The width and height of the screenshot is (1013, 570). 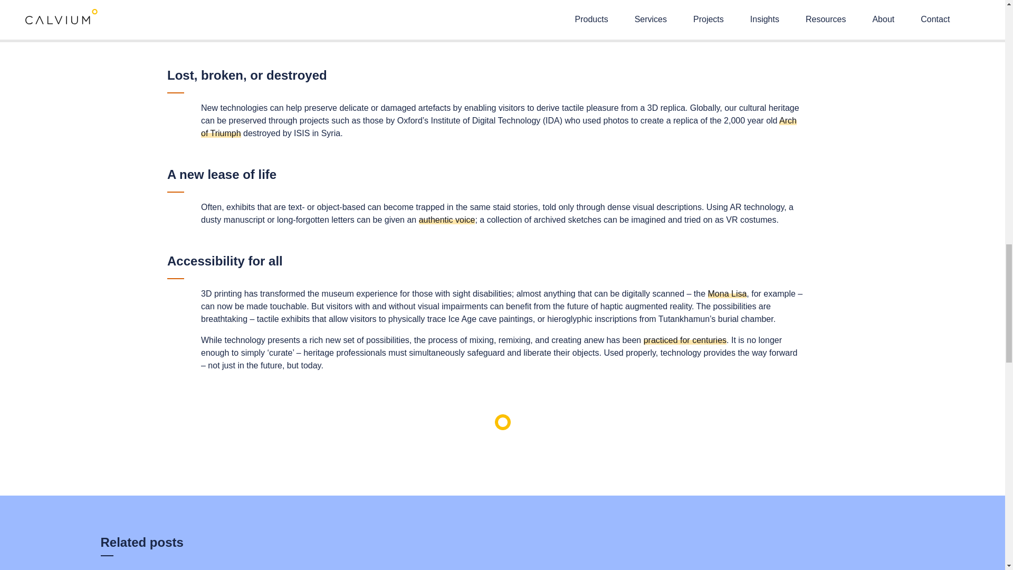 I want to click on Mona Lisa, so click(x=728, y=293).